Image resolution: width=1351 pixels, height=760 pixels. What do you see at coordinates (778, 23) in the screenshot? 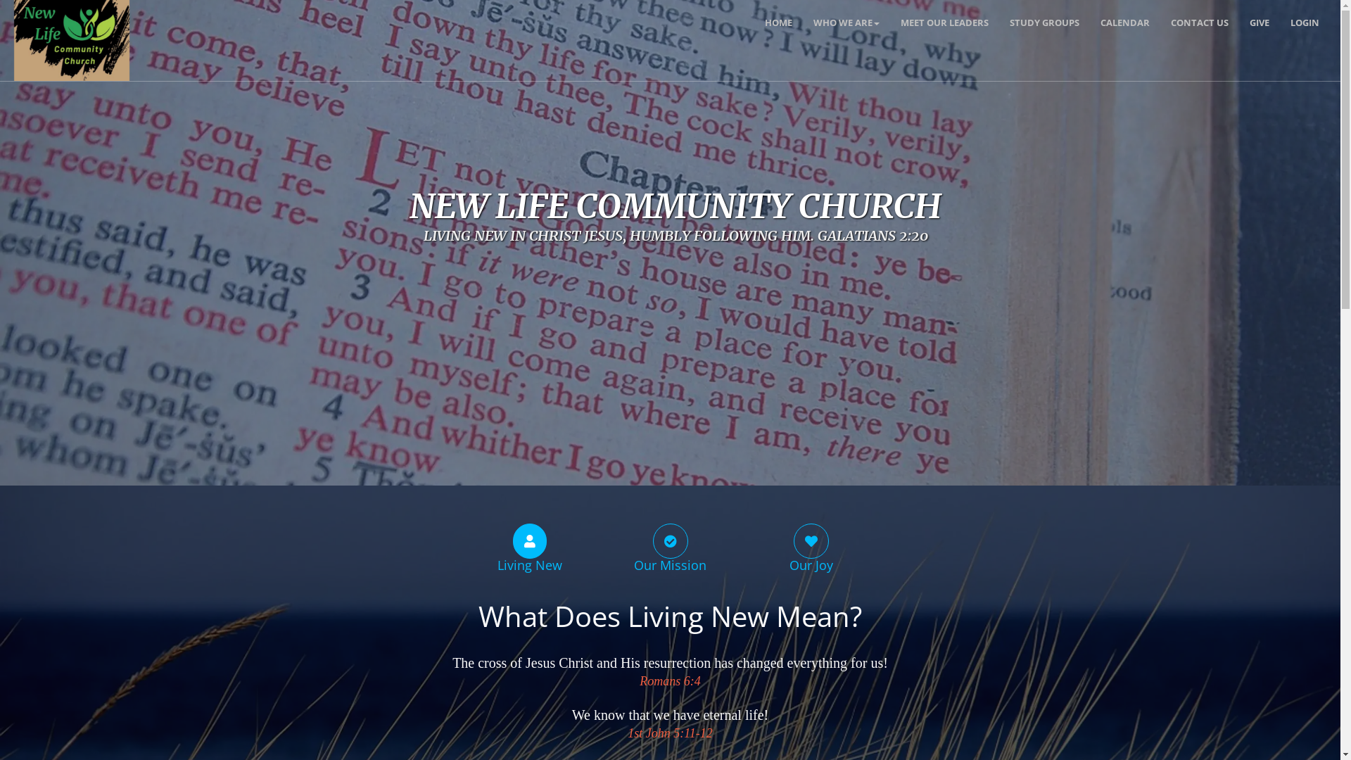
I see `HOME` at bounding box center [778, 23].